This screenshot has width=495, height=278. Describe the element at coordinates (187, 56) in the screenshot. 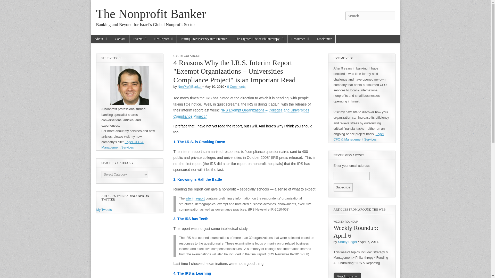

I see `View all posts in U.S. Regulations` at that location.